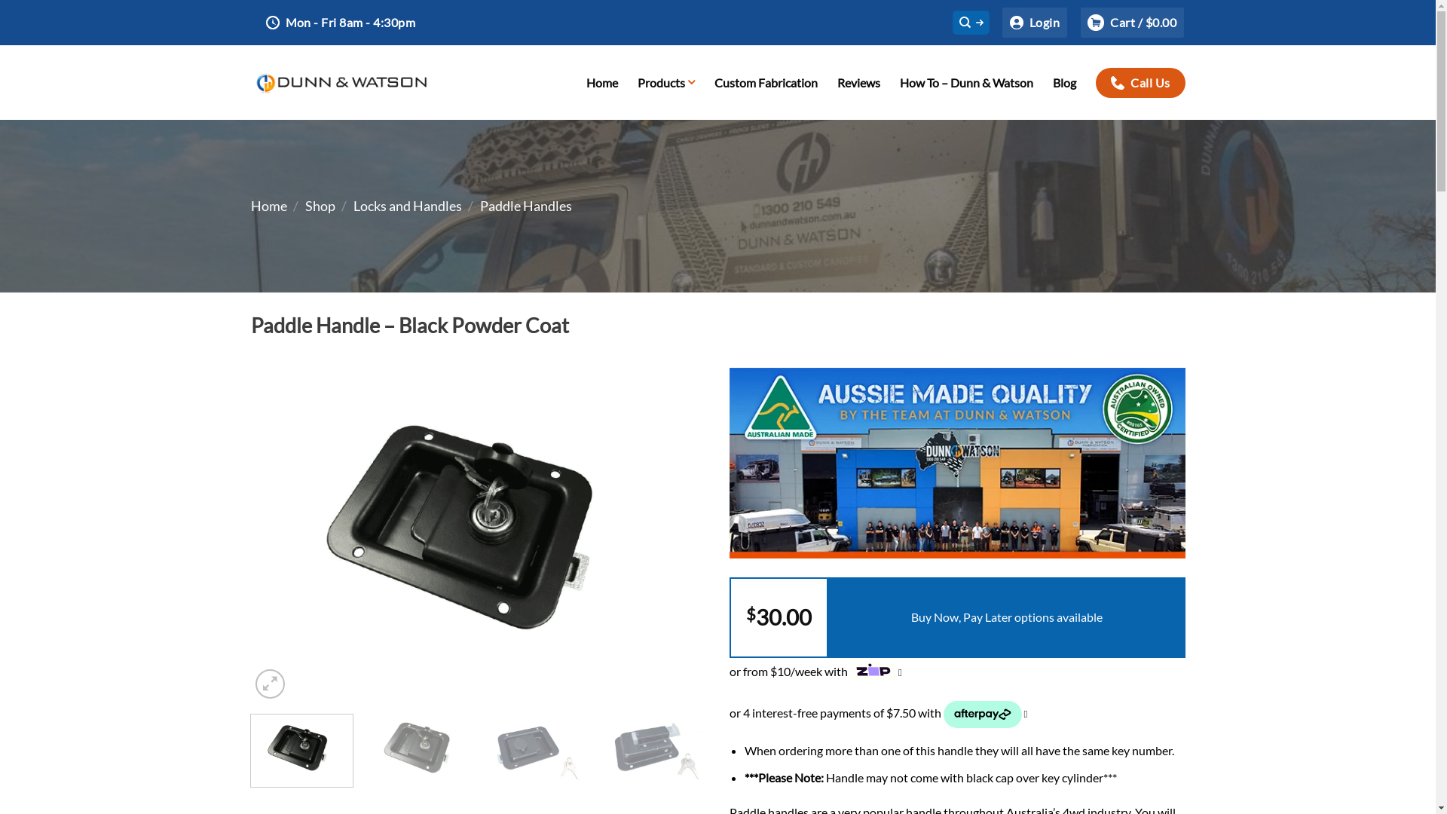 Image resolution: width=1447 pixels, height=814 pixels. What do you see at coordinates (766, 83) in the screenshot?
I see `Custom Fabrication` at bounding box center [766, 83].